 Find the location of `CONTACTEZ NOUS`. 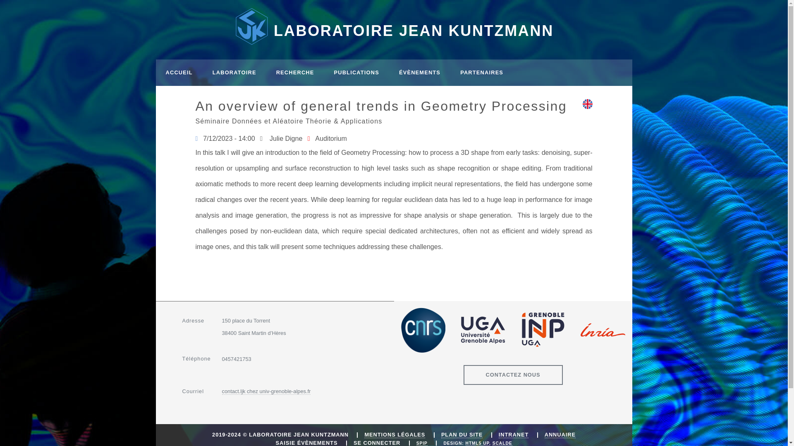

CONTACTEZ NOUS is located at coordinates (512, 375).